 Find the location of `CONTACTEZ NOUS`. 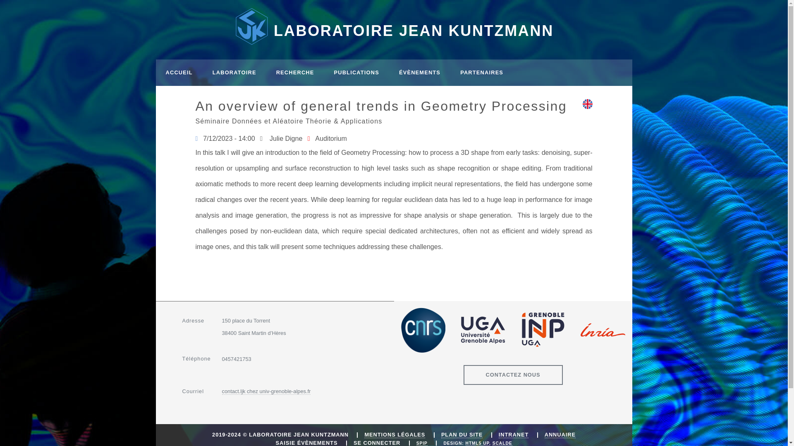

CONTACTEZ NOUS is located at coordinates (512, 375).